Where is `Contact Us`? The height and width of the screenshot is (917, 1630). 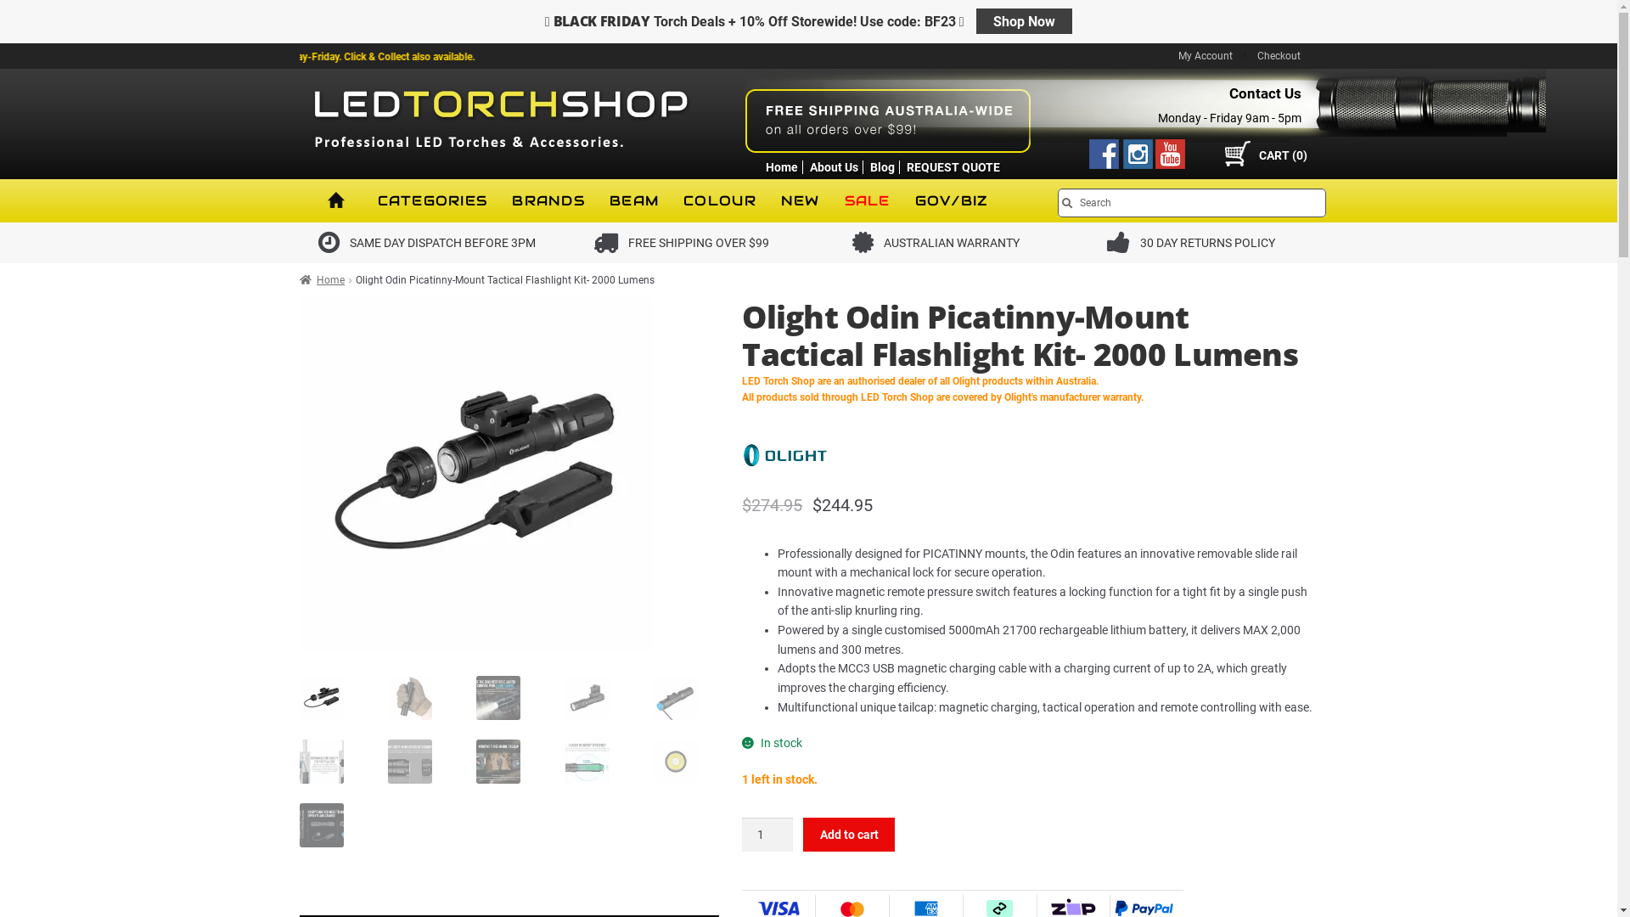
Contact Us is located at coordinates (1265, 93).